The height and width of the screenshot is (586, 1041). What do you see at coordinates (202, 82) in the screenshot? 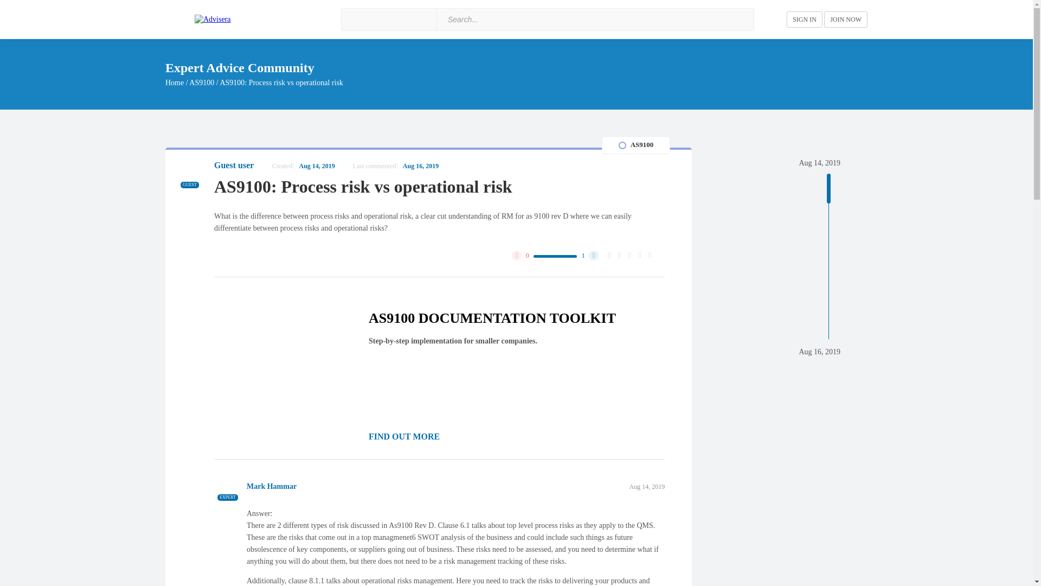
I see `AS9100` at bounding box center [202, 82].